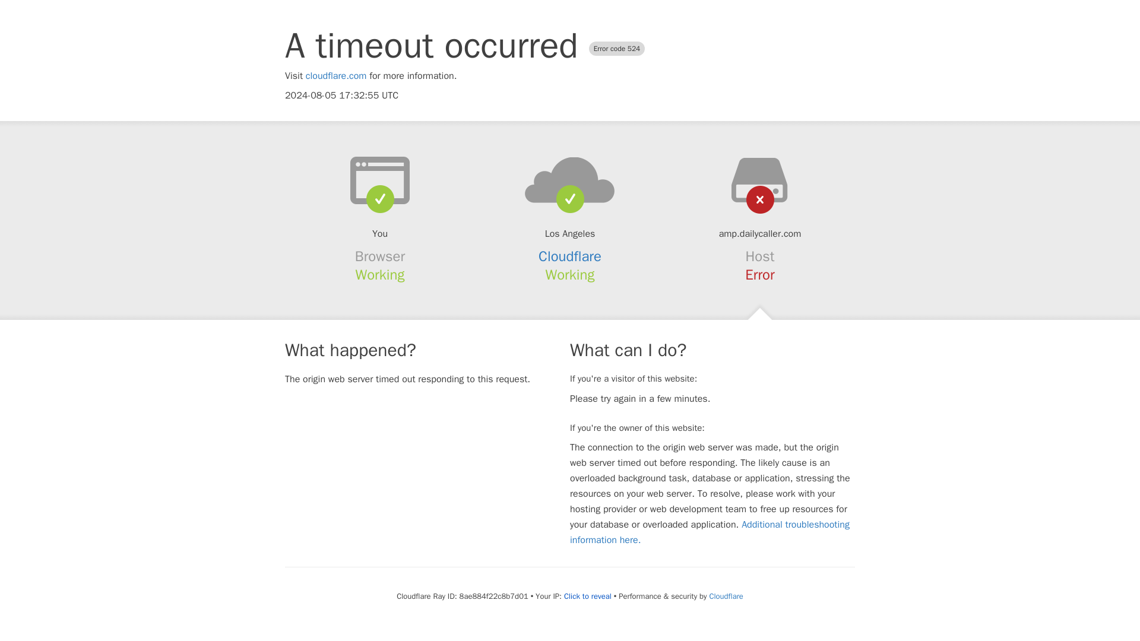 The height and width of the screenshot is (641, 1140). What do you see at coordinates (336, 76) in the screenshot?
I see `cloudflare.com` at bounding box center [336, 76].